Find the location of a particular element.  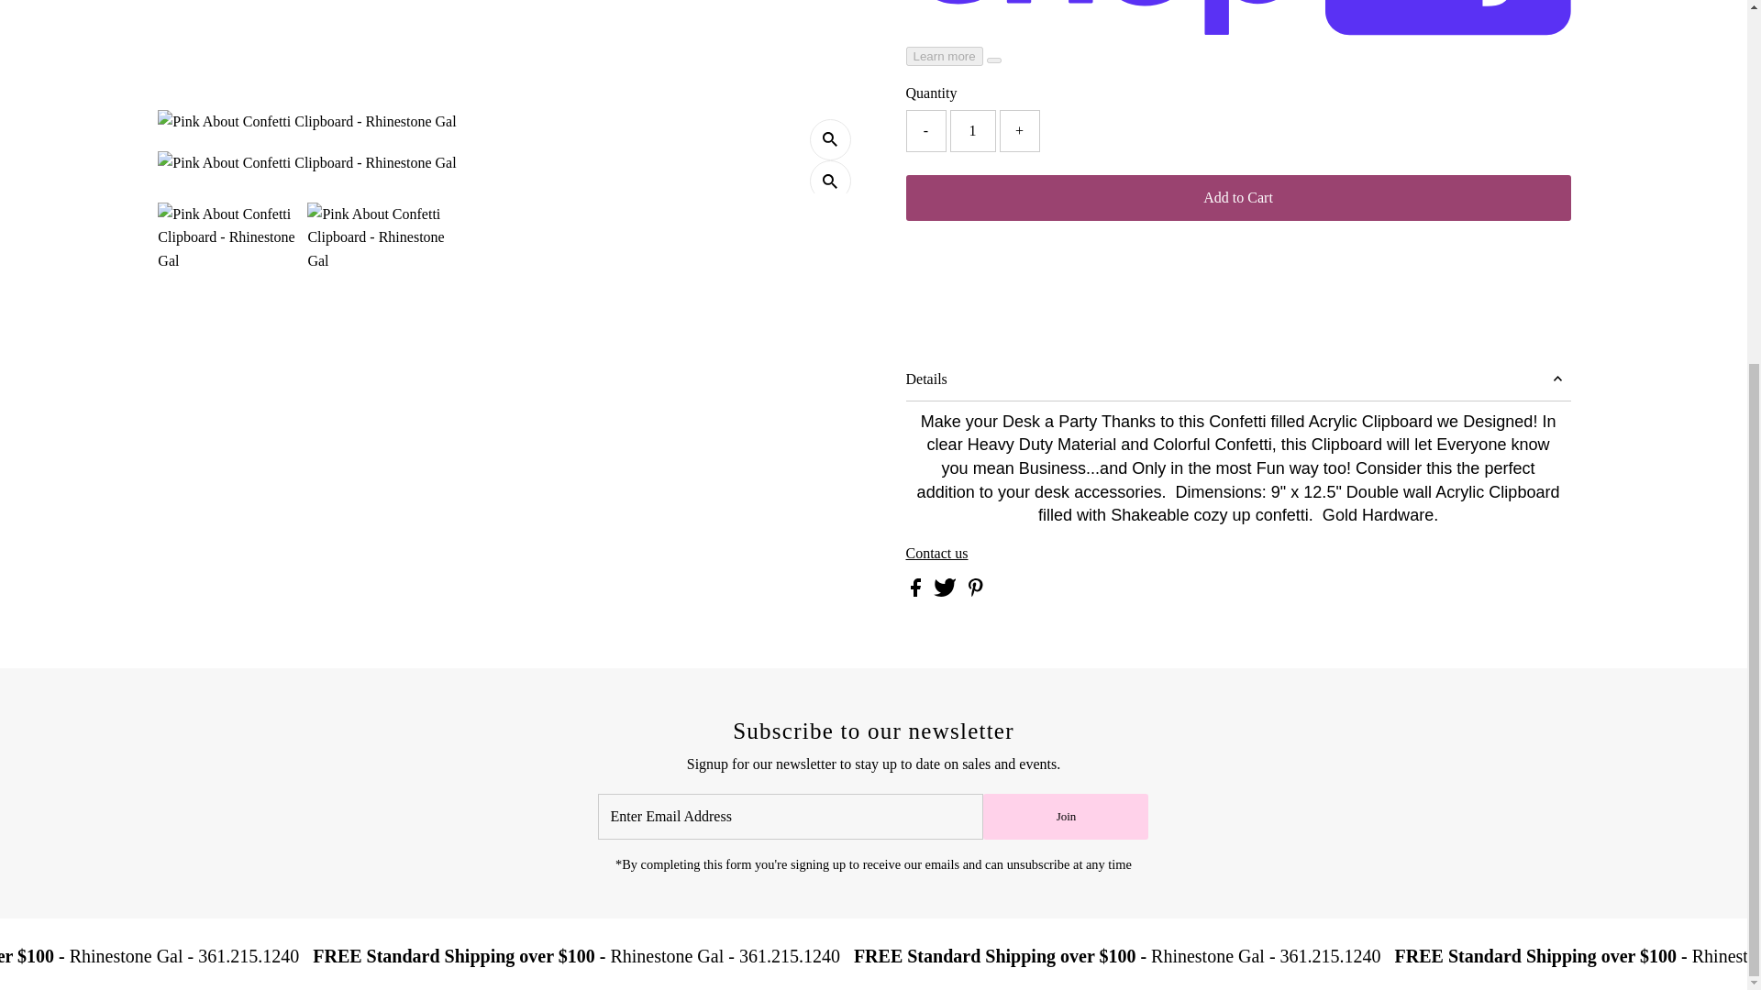

Share on Pinterest is located at coordinates (976, 592).